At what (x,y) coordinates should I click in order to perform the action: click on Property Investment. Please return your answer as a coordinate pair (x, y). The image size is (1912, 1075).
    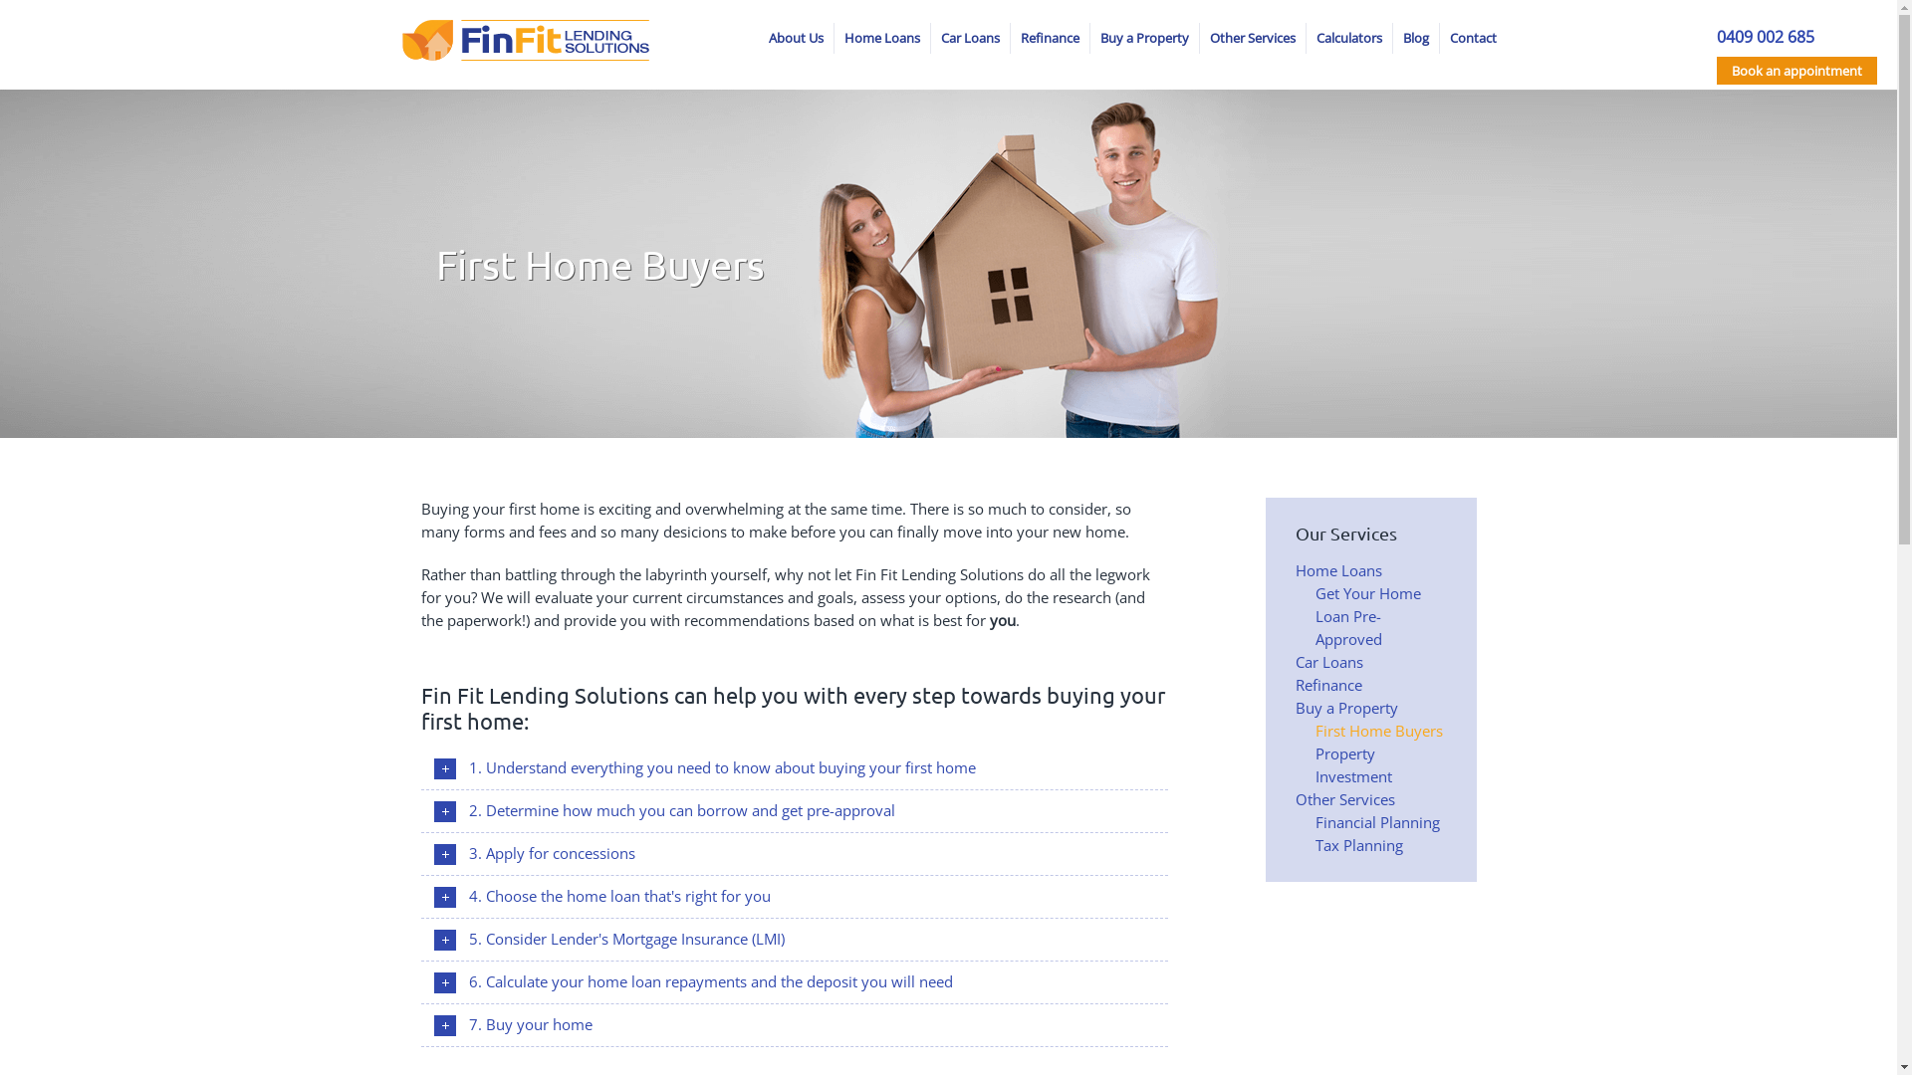
    Looking at the image, I should click on (1352, 764).